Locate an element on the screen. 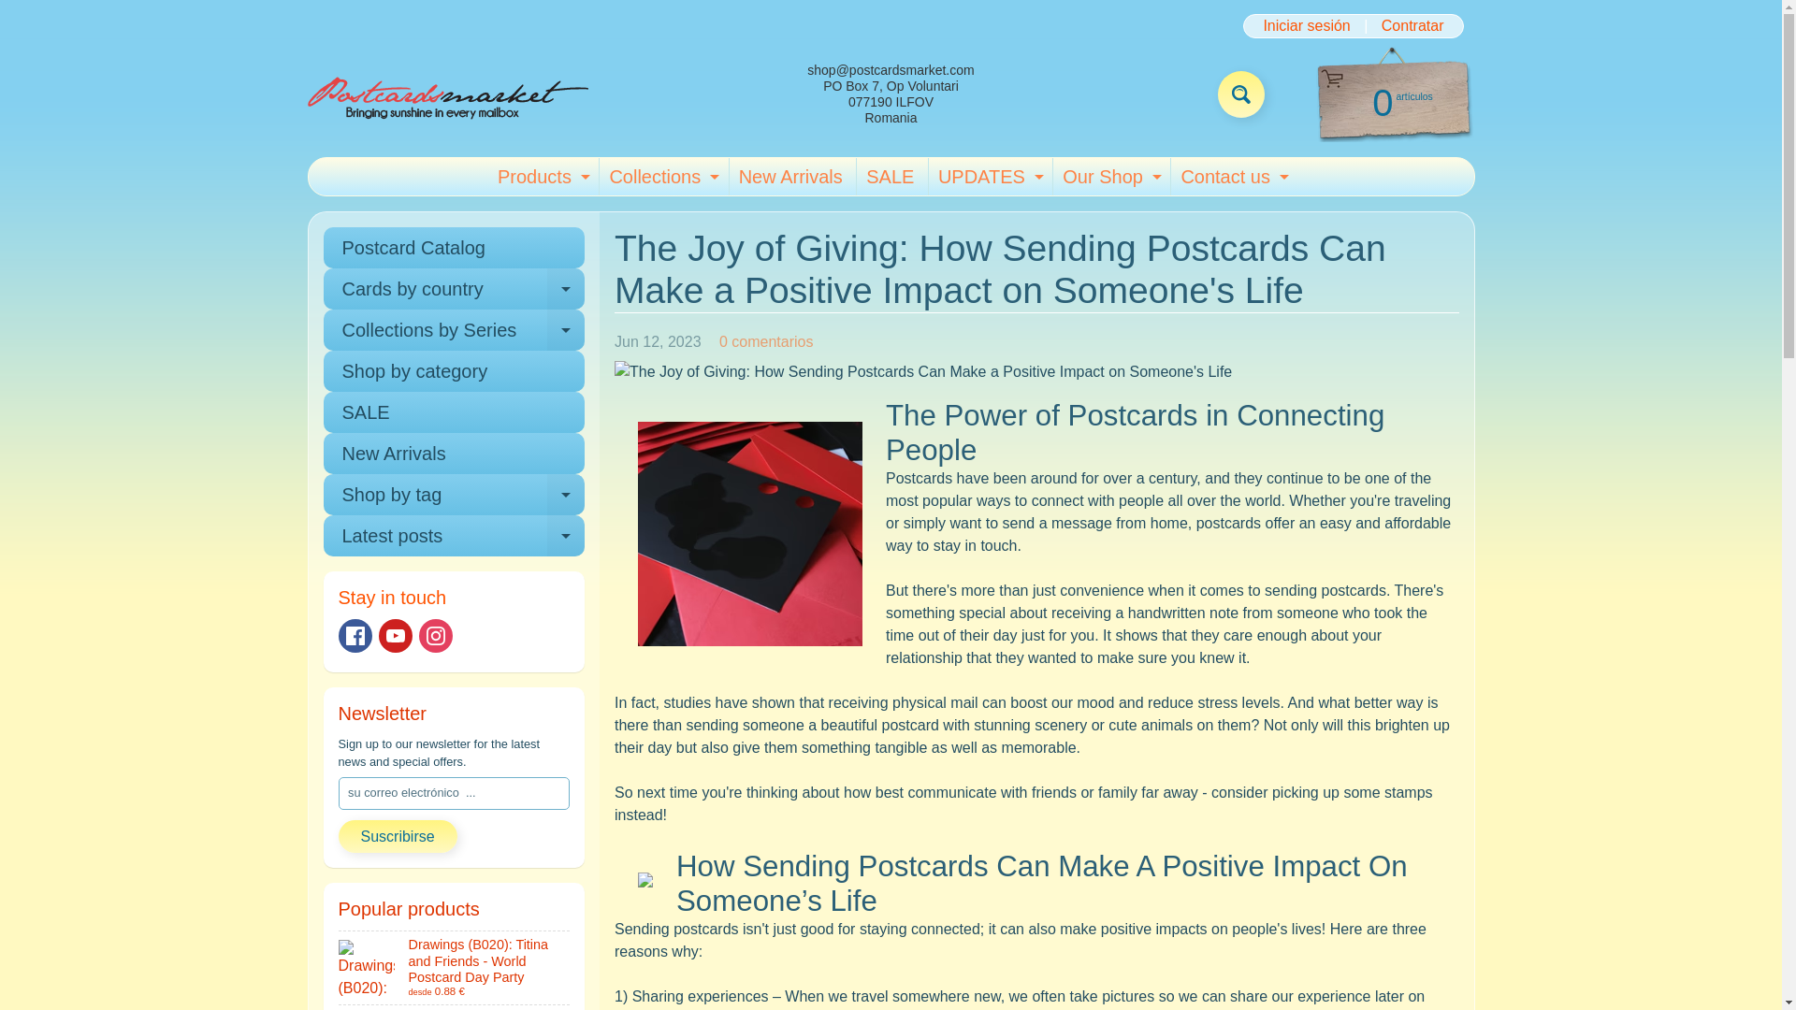  Ir directamente al contenido is located at coordinates (28, 9).